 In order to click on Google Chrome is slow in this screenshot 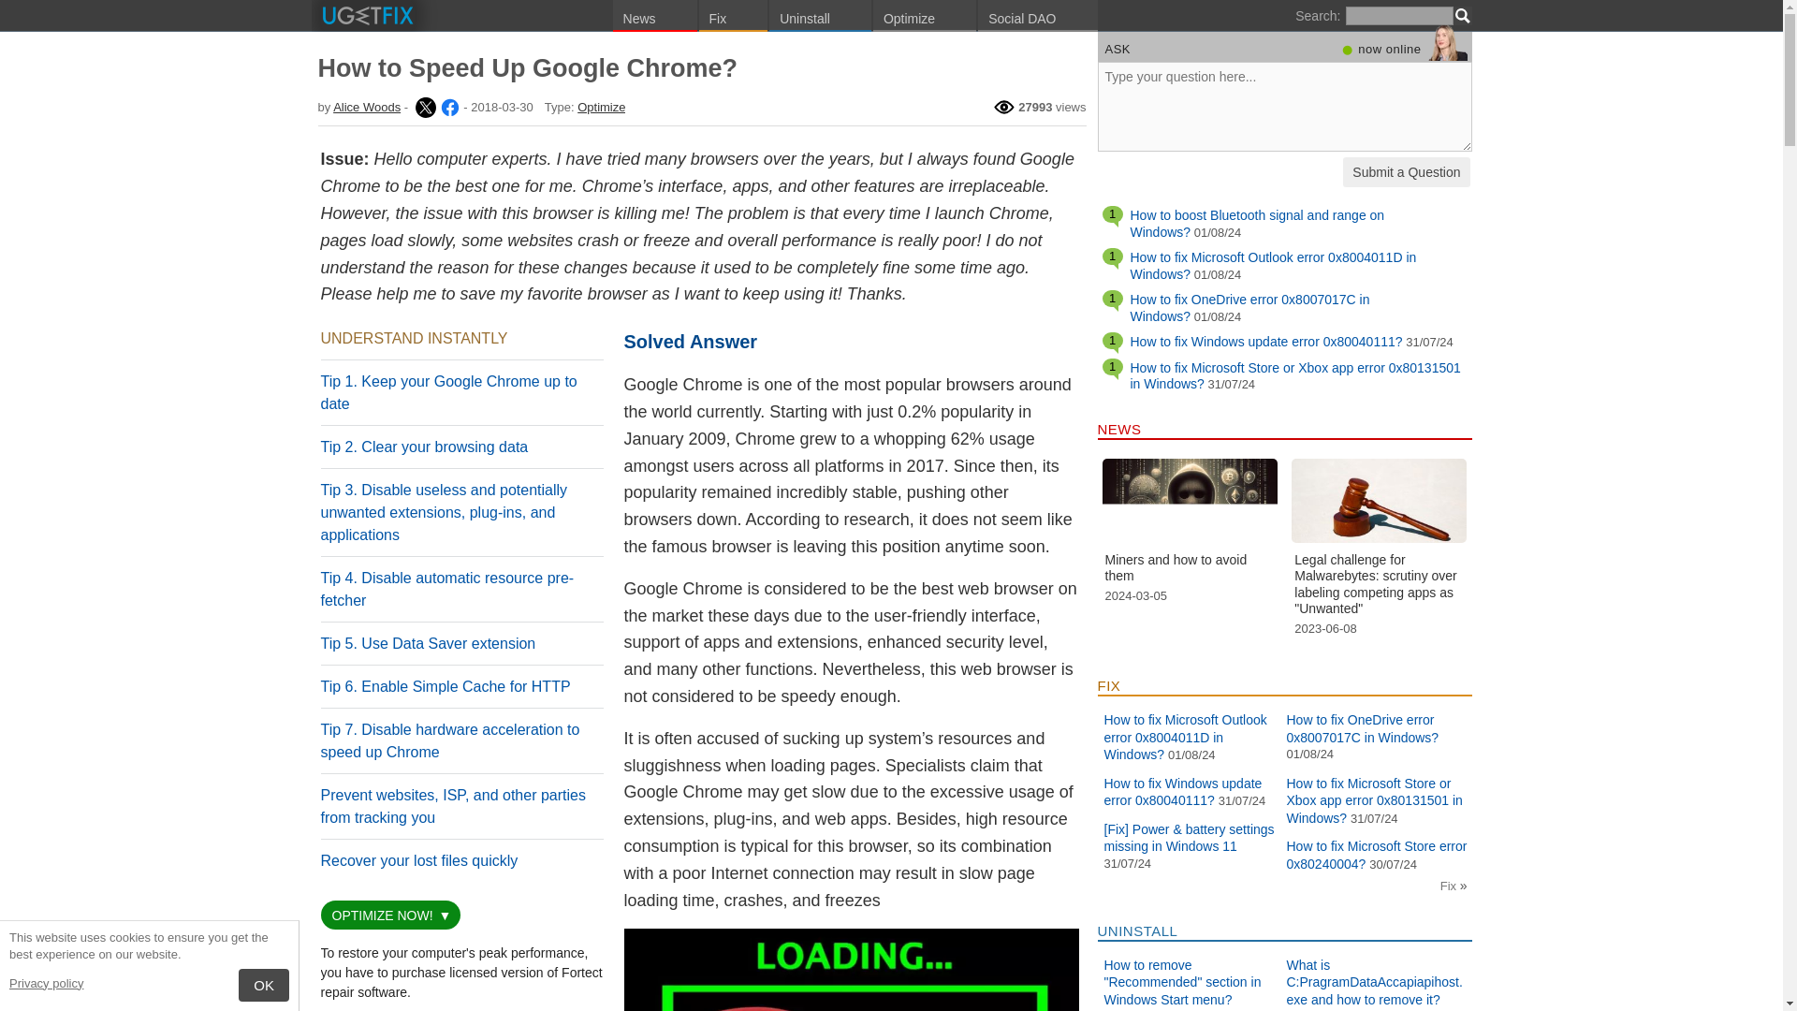, I will do `click(851, 970)`.